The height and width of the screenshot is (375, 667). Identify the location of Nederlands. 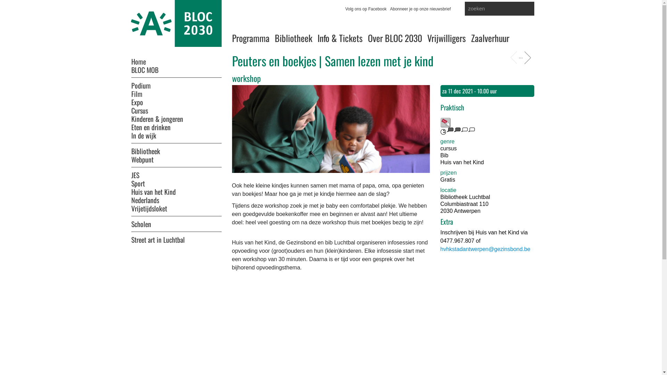
(145, 200).